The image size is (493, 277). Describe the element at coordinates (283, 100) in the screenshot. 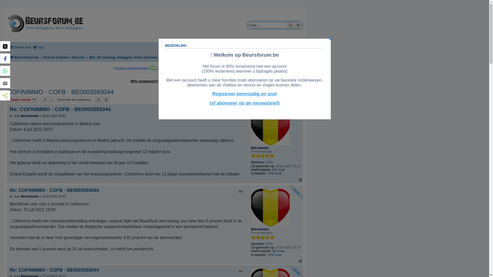

I see `7` at that location.